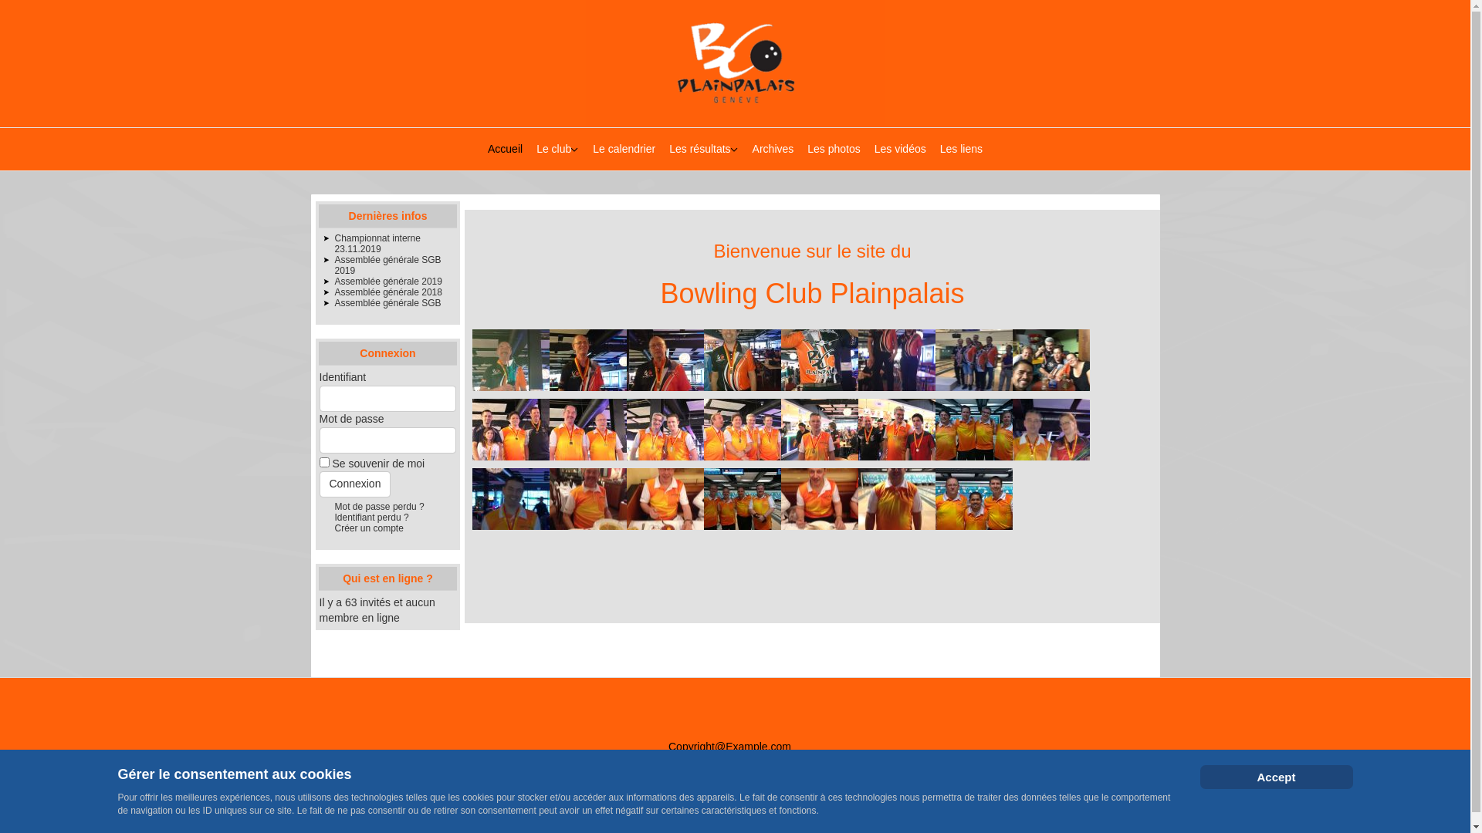 Image resolution: width=1482 pixels, height=833 pixels. What do you see at coordinates (588, 499) in the screenshot?
I see `You are viewing the image with filename u17.jpg` at bounding box center [588, 499].